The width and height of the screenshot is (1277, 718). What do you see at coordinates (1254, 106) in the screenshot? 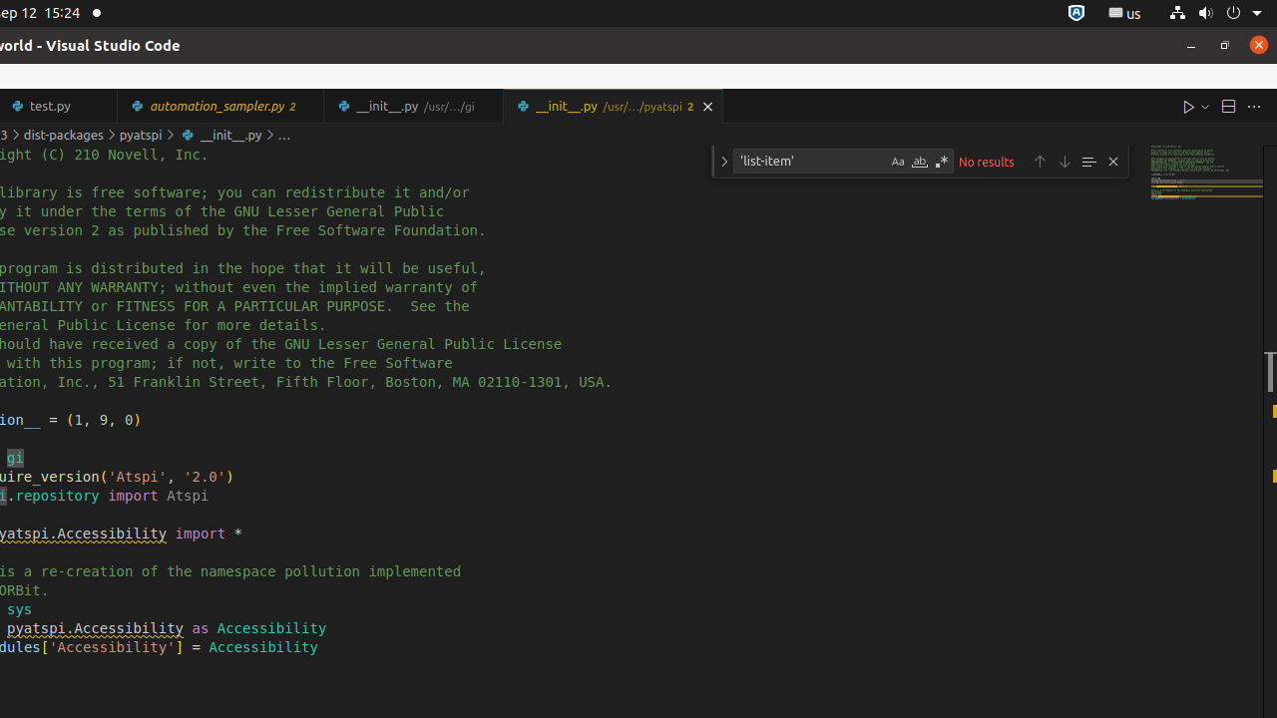
I see `More Actions...` at bounding box center [1254, 106].